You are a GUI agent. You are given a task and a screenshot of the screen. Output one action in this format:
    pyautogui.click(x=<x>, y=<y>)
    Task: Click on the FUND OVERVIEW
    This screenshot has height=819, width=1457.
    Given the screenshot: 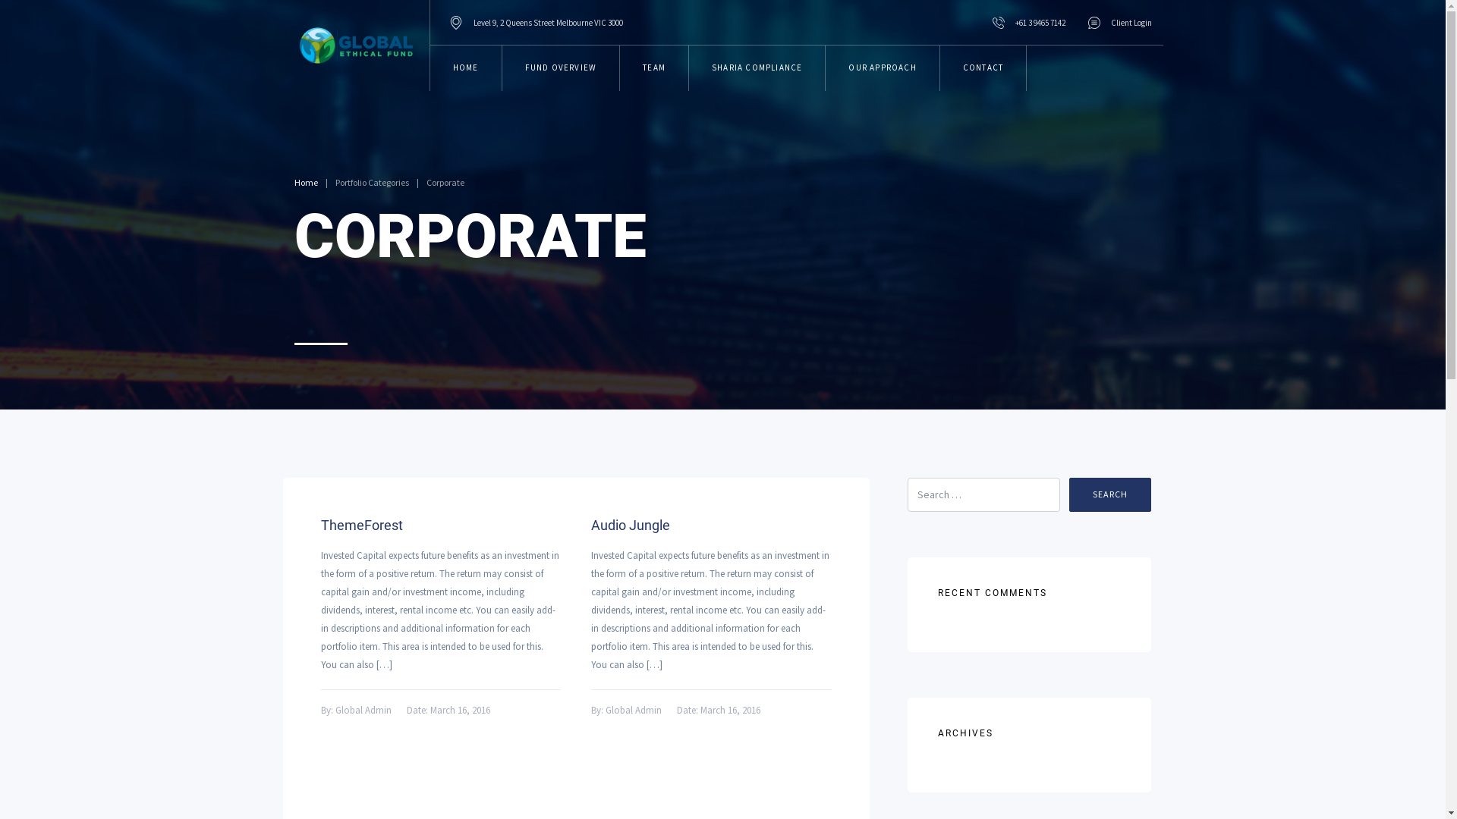 What is the action you would take?
    pyautogui.click(x=562, y=68)
    